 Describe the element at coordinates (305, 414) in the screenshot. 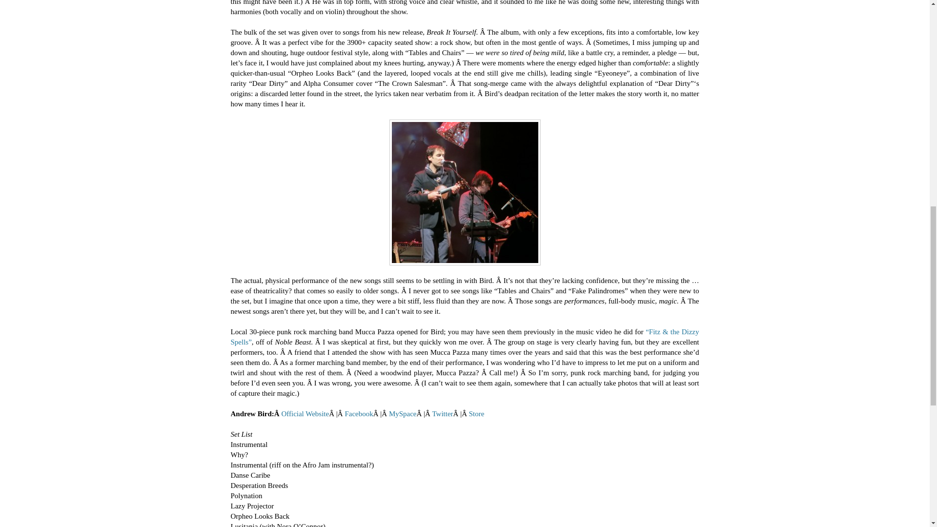

I see `Official Website` at that location.